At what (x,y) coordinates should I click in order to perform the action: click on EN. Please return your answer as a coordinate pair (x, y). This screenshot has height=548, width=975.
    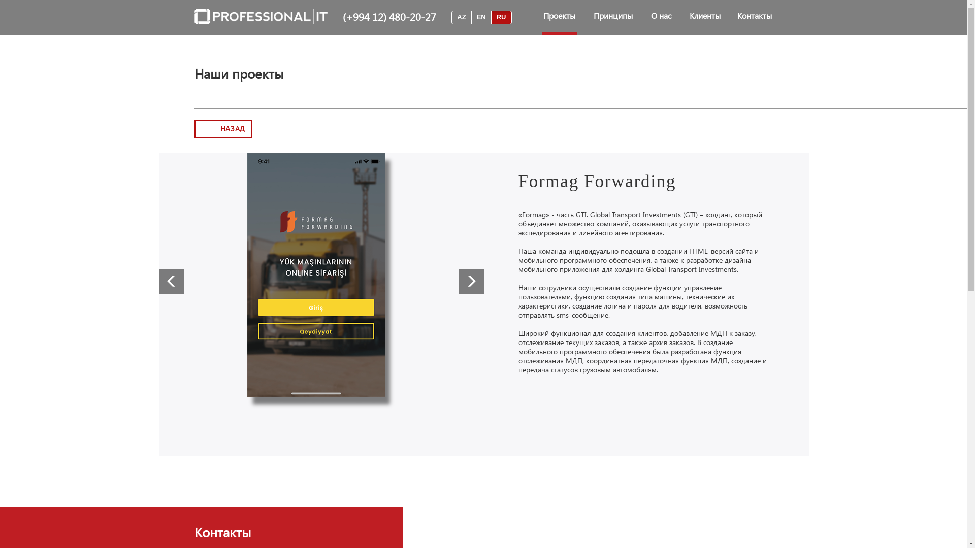
    Looking at the image, I should click on (481, 17).